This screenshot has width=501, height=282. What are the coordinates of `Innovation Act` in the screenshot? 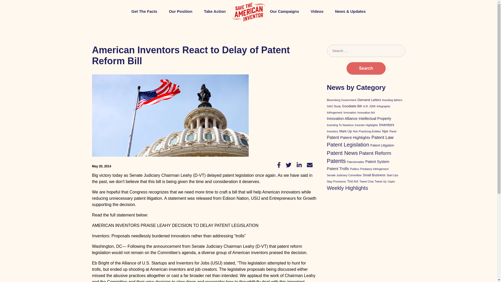 It's located at (366, 113).